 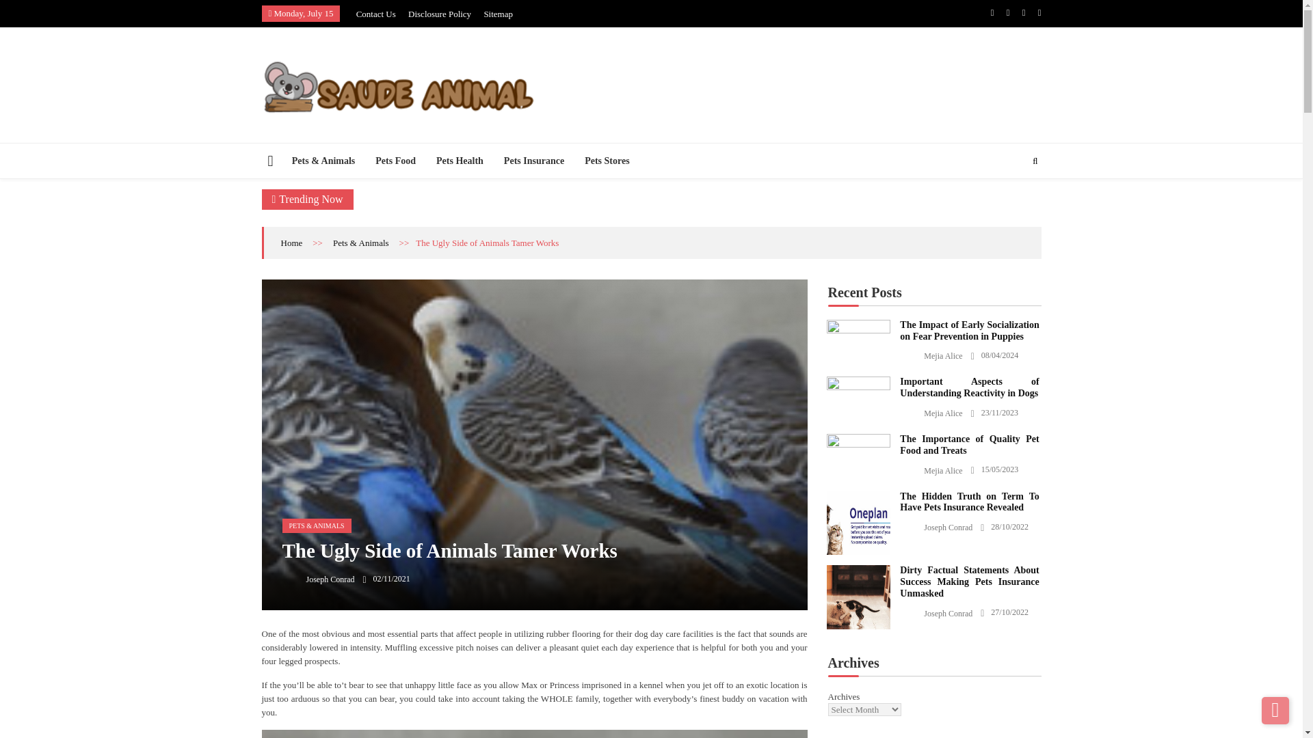 What do you see at coordinates (1012, 202) in the screenshot?
I see `Search` at bounding box center [1012, 202].